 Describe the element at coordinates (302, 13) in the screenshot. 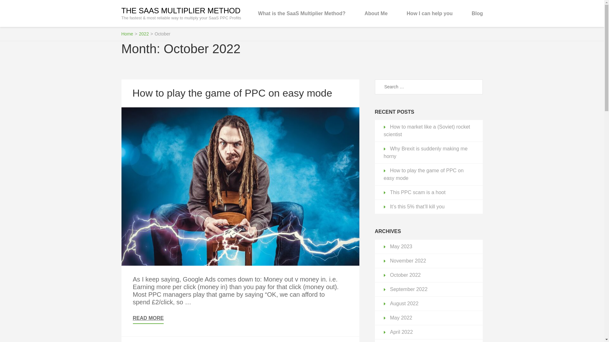

I see `What is the SaaS Multiplier Method?` at that location.